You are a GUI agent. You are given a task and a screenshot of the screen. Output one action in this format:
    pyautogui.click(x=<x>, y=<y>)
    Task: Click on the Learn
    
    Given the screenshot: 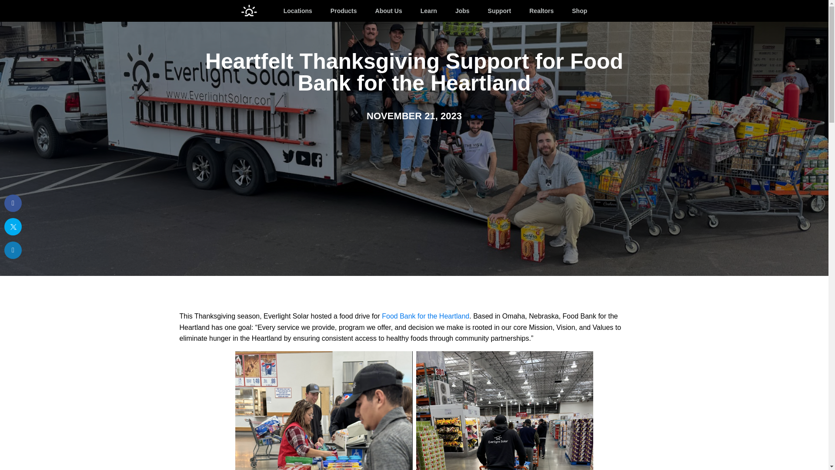 What is the action you would take?
    pyautogui.click(x=424, y=12)
    